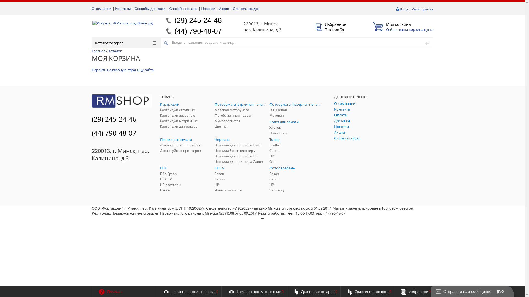 The height and width of the screenshot is (297, 529). What do you see at coordinates (295, 185) in the screenshot?
I see `HP` at bounding box center [295, 185].